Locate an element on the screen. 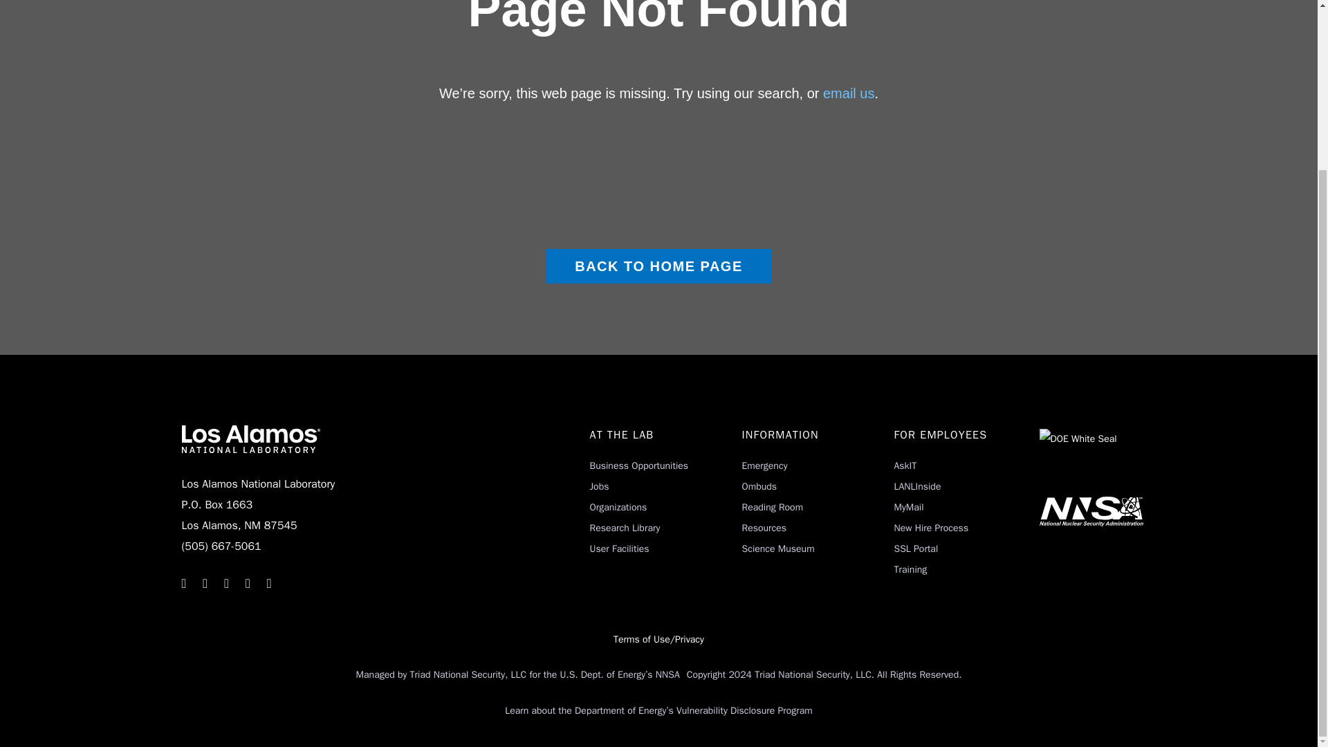 Image resolution: width=1328 pixels, height=747 pixels. Ombuds is located at coordinates (759, 486).